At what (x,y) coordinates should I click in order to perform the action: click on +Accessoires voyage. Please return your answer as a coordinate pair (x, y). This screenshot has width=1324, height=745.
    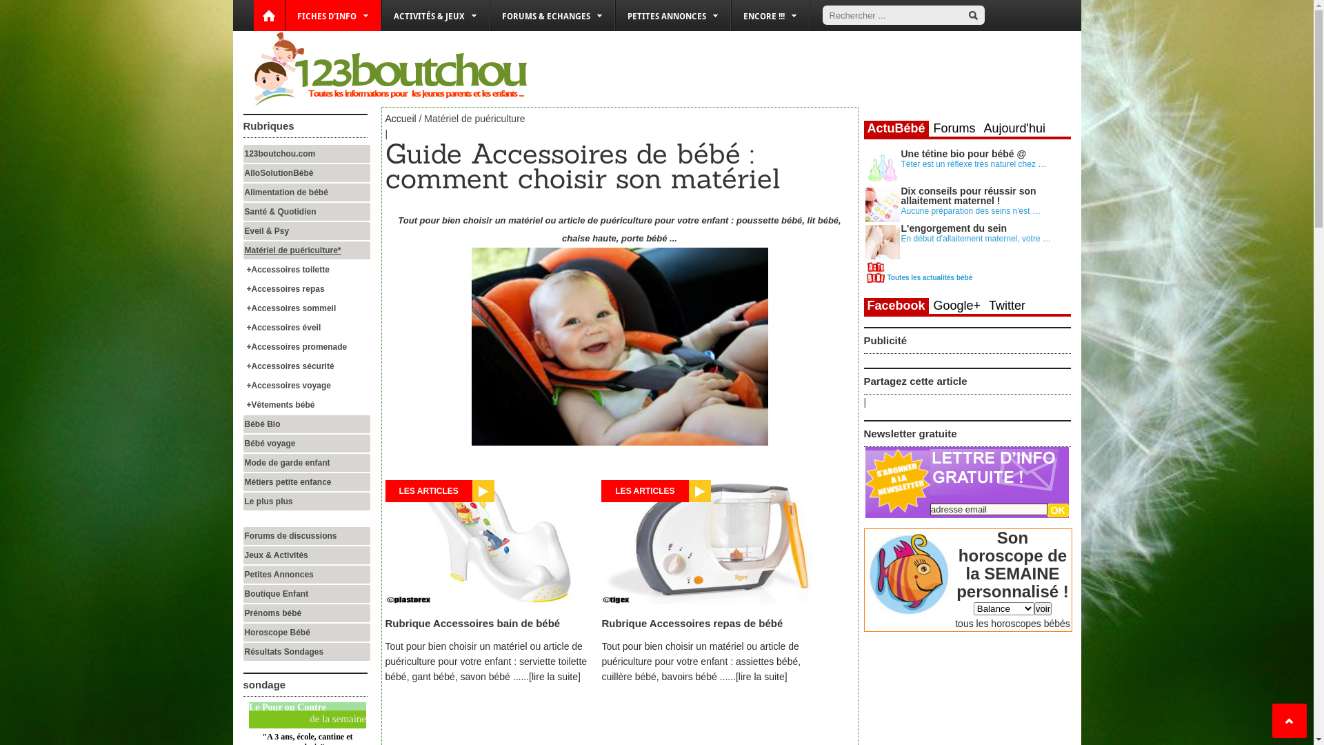
    Looking at the image, I should click on (308, 386).